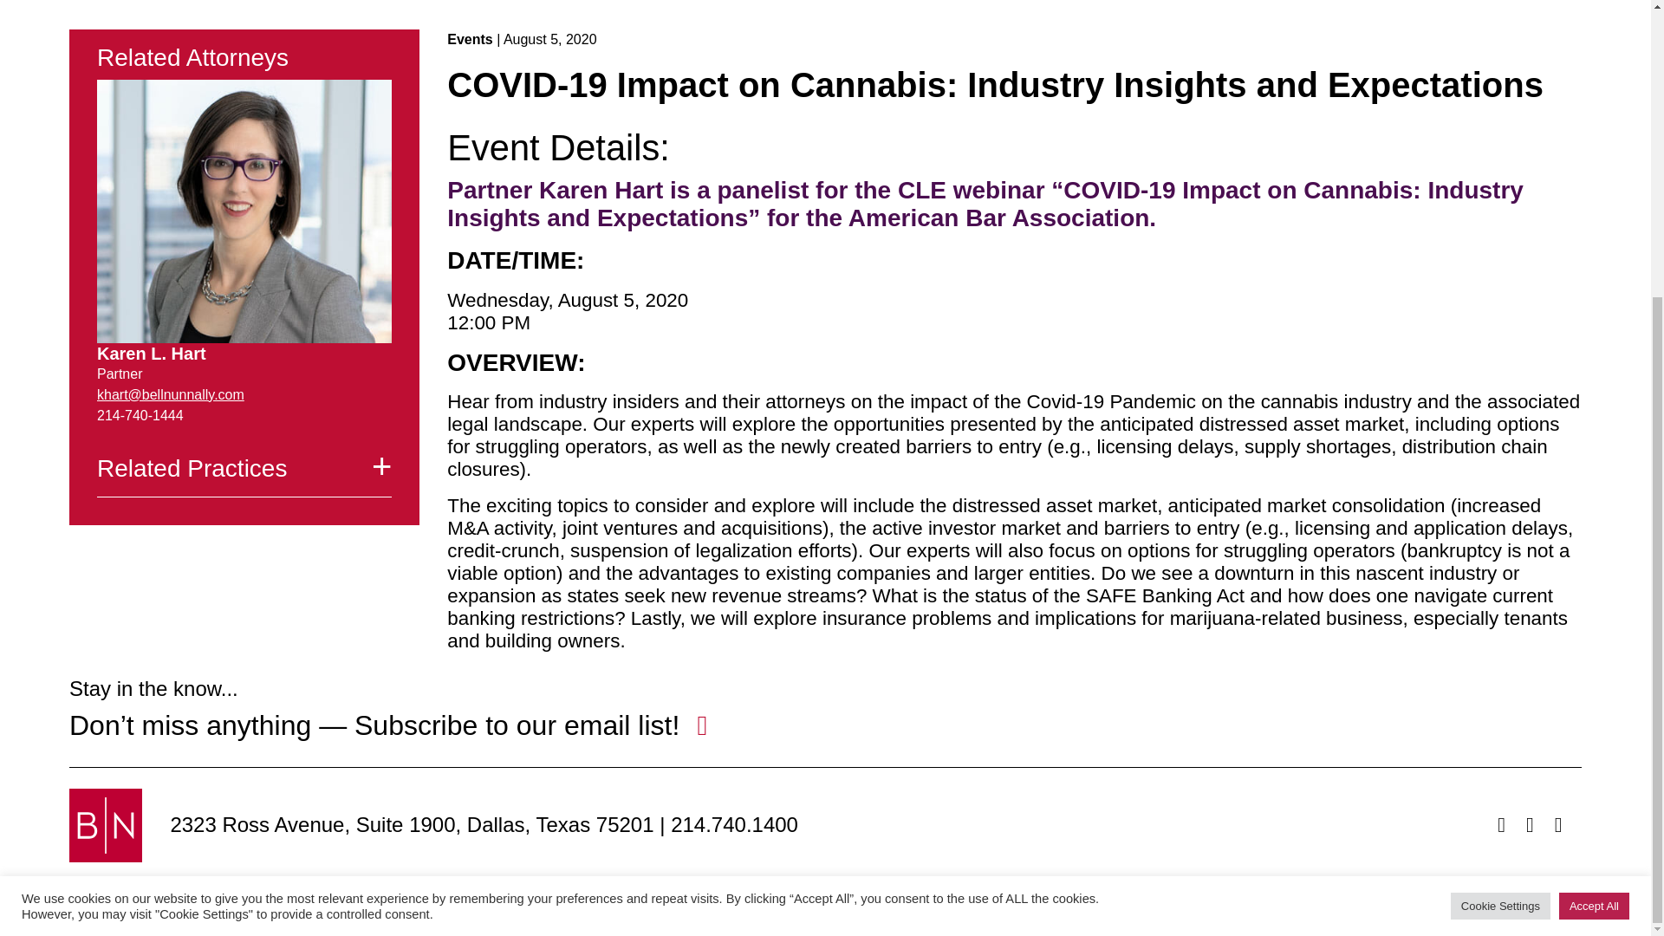  What do you see at coordinates (517, 725) in the screenshot?
I see `Subscribe to our email list!` at bounding box center [517, 725].